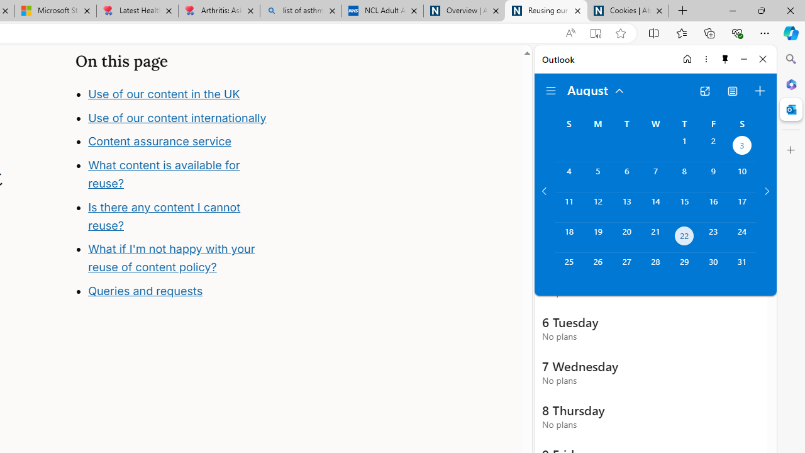  Describe the element at coordinates (597, 268) in the screenshot. I see `Monday, August 26, 2024. ` at that location.